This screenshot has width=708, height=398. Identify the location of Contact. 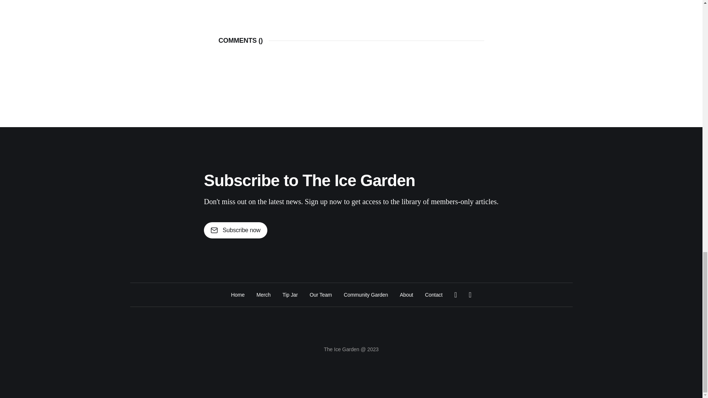
(434, 295).